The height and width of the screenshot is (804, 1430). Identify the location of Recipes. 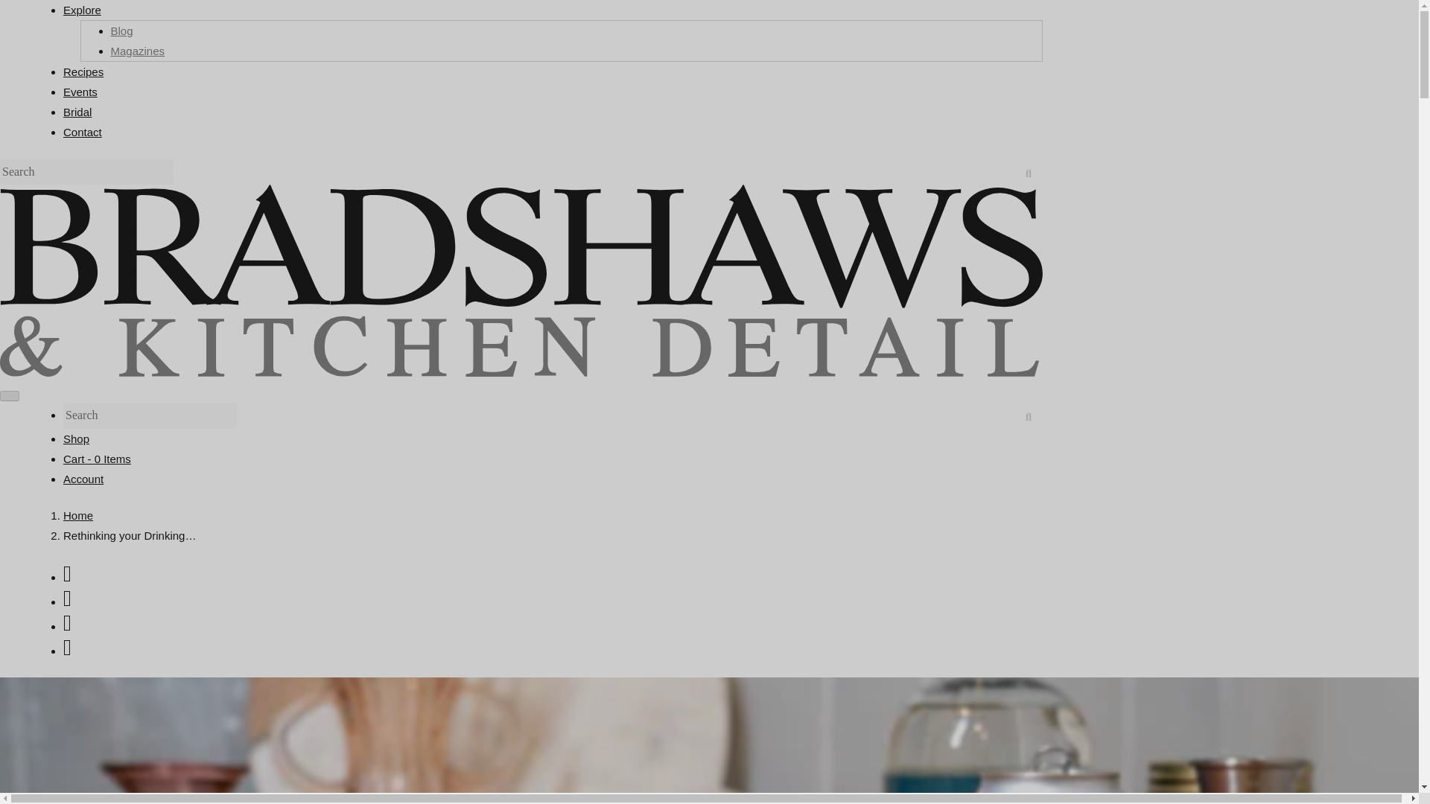
(83, 71).